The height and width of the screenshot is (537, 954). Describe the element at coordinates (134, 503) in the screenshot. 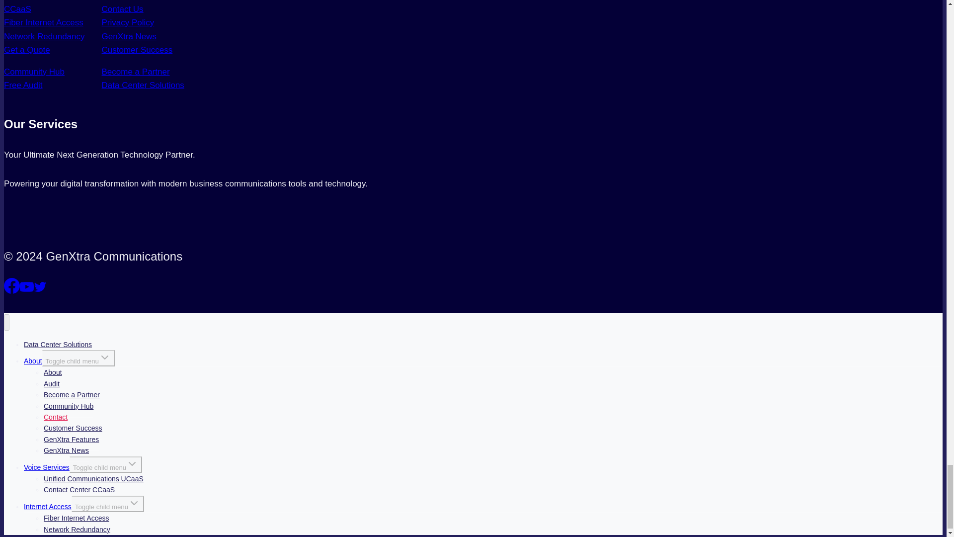

I see `Expand` at that location.